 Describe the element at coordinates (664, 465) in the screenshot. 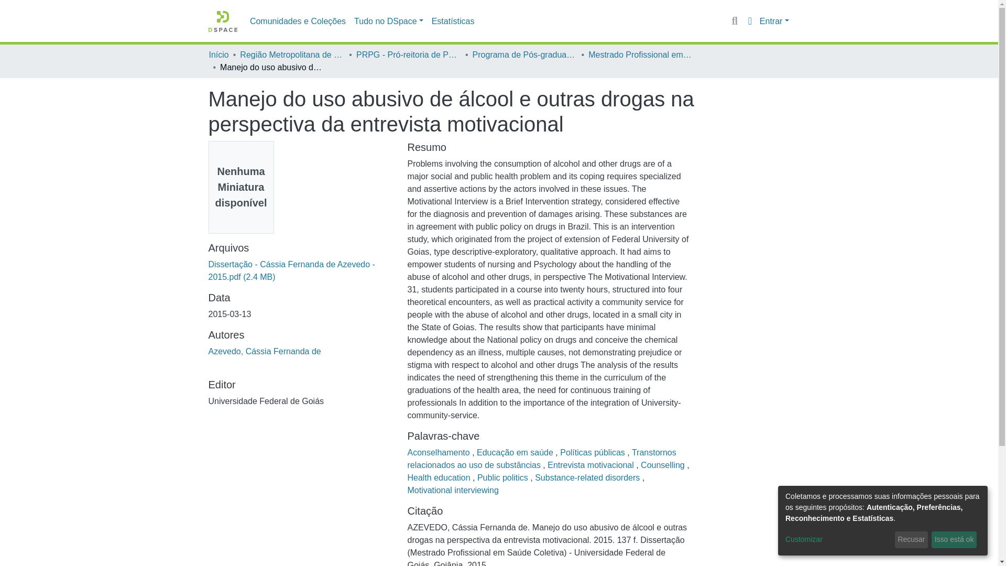

I see `Counselling` at that location.